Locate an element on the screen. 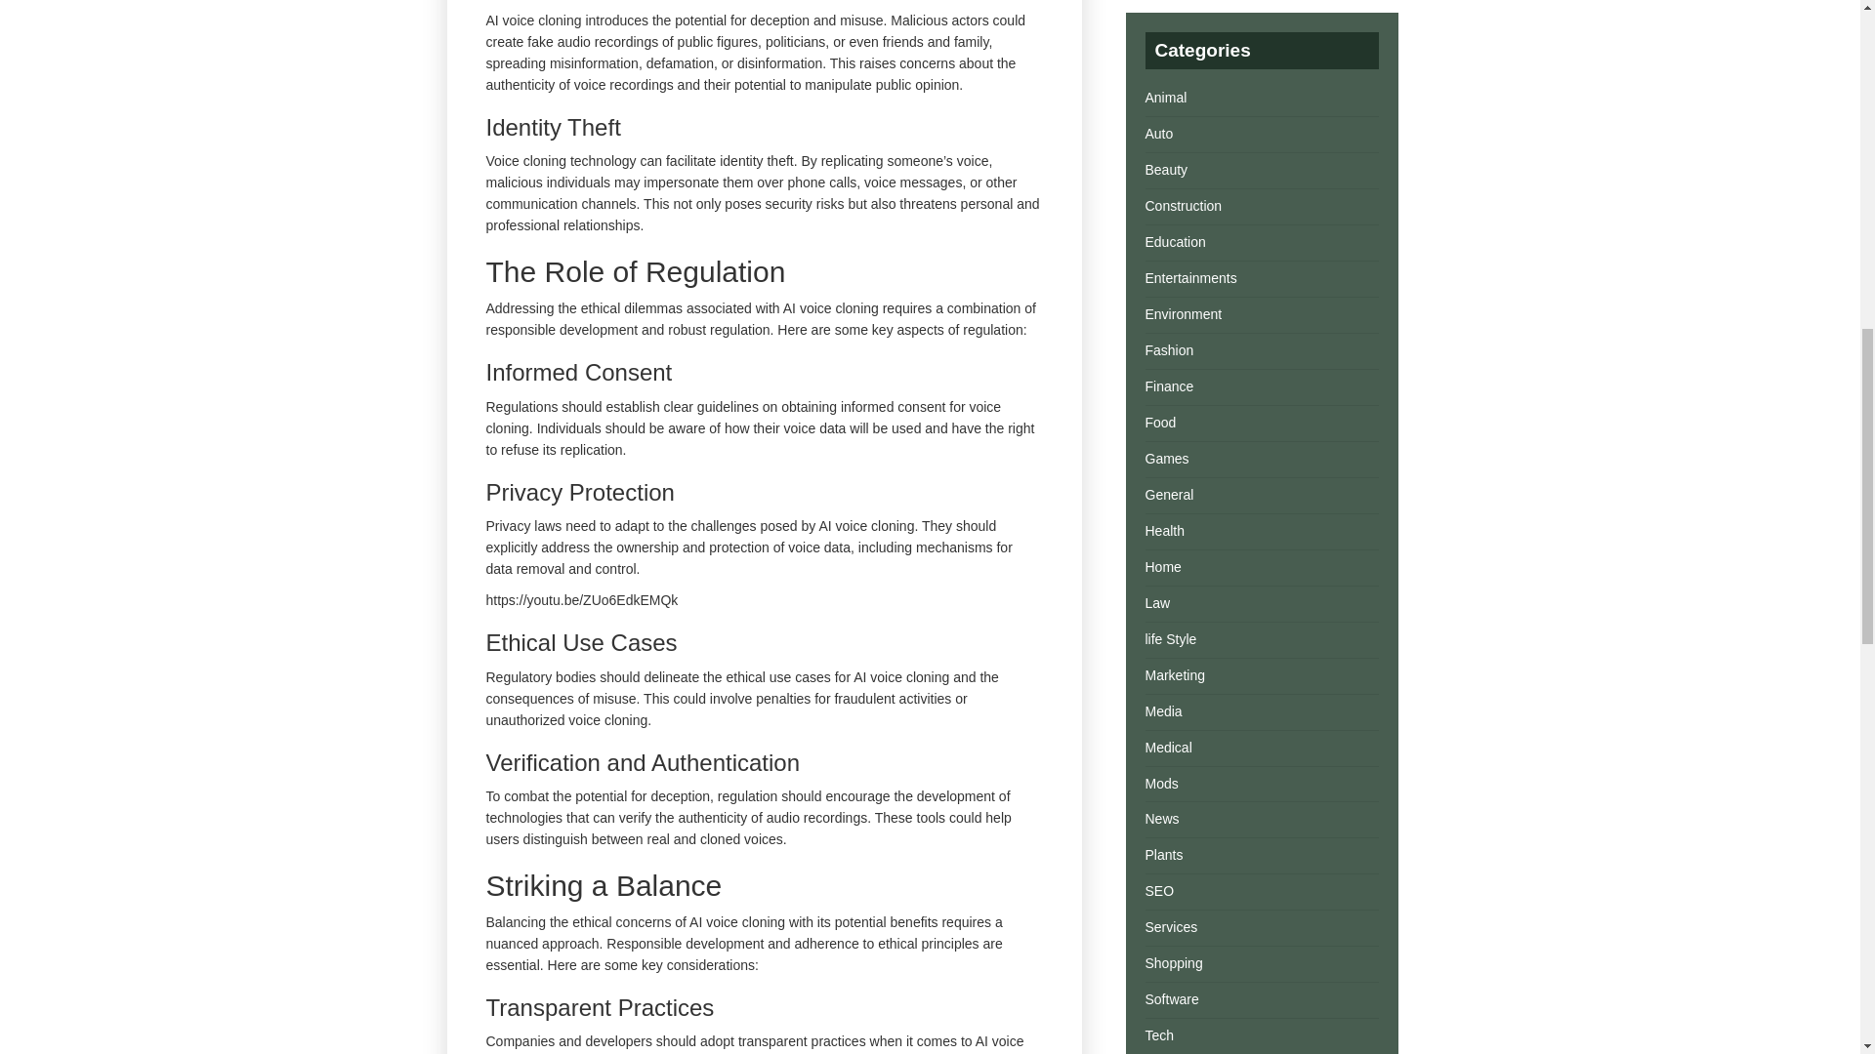 Image resolution: width=1875 pixels, height=1054 pixels. Fashion is located at coordinates (1168, 350).